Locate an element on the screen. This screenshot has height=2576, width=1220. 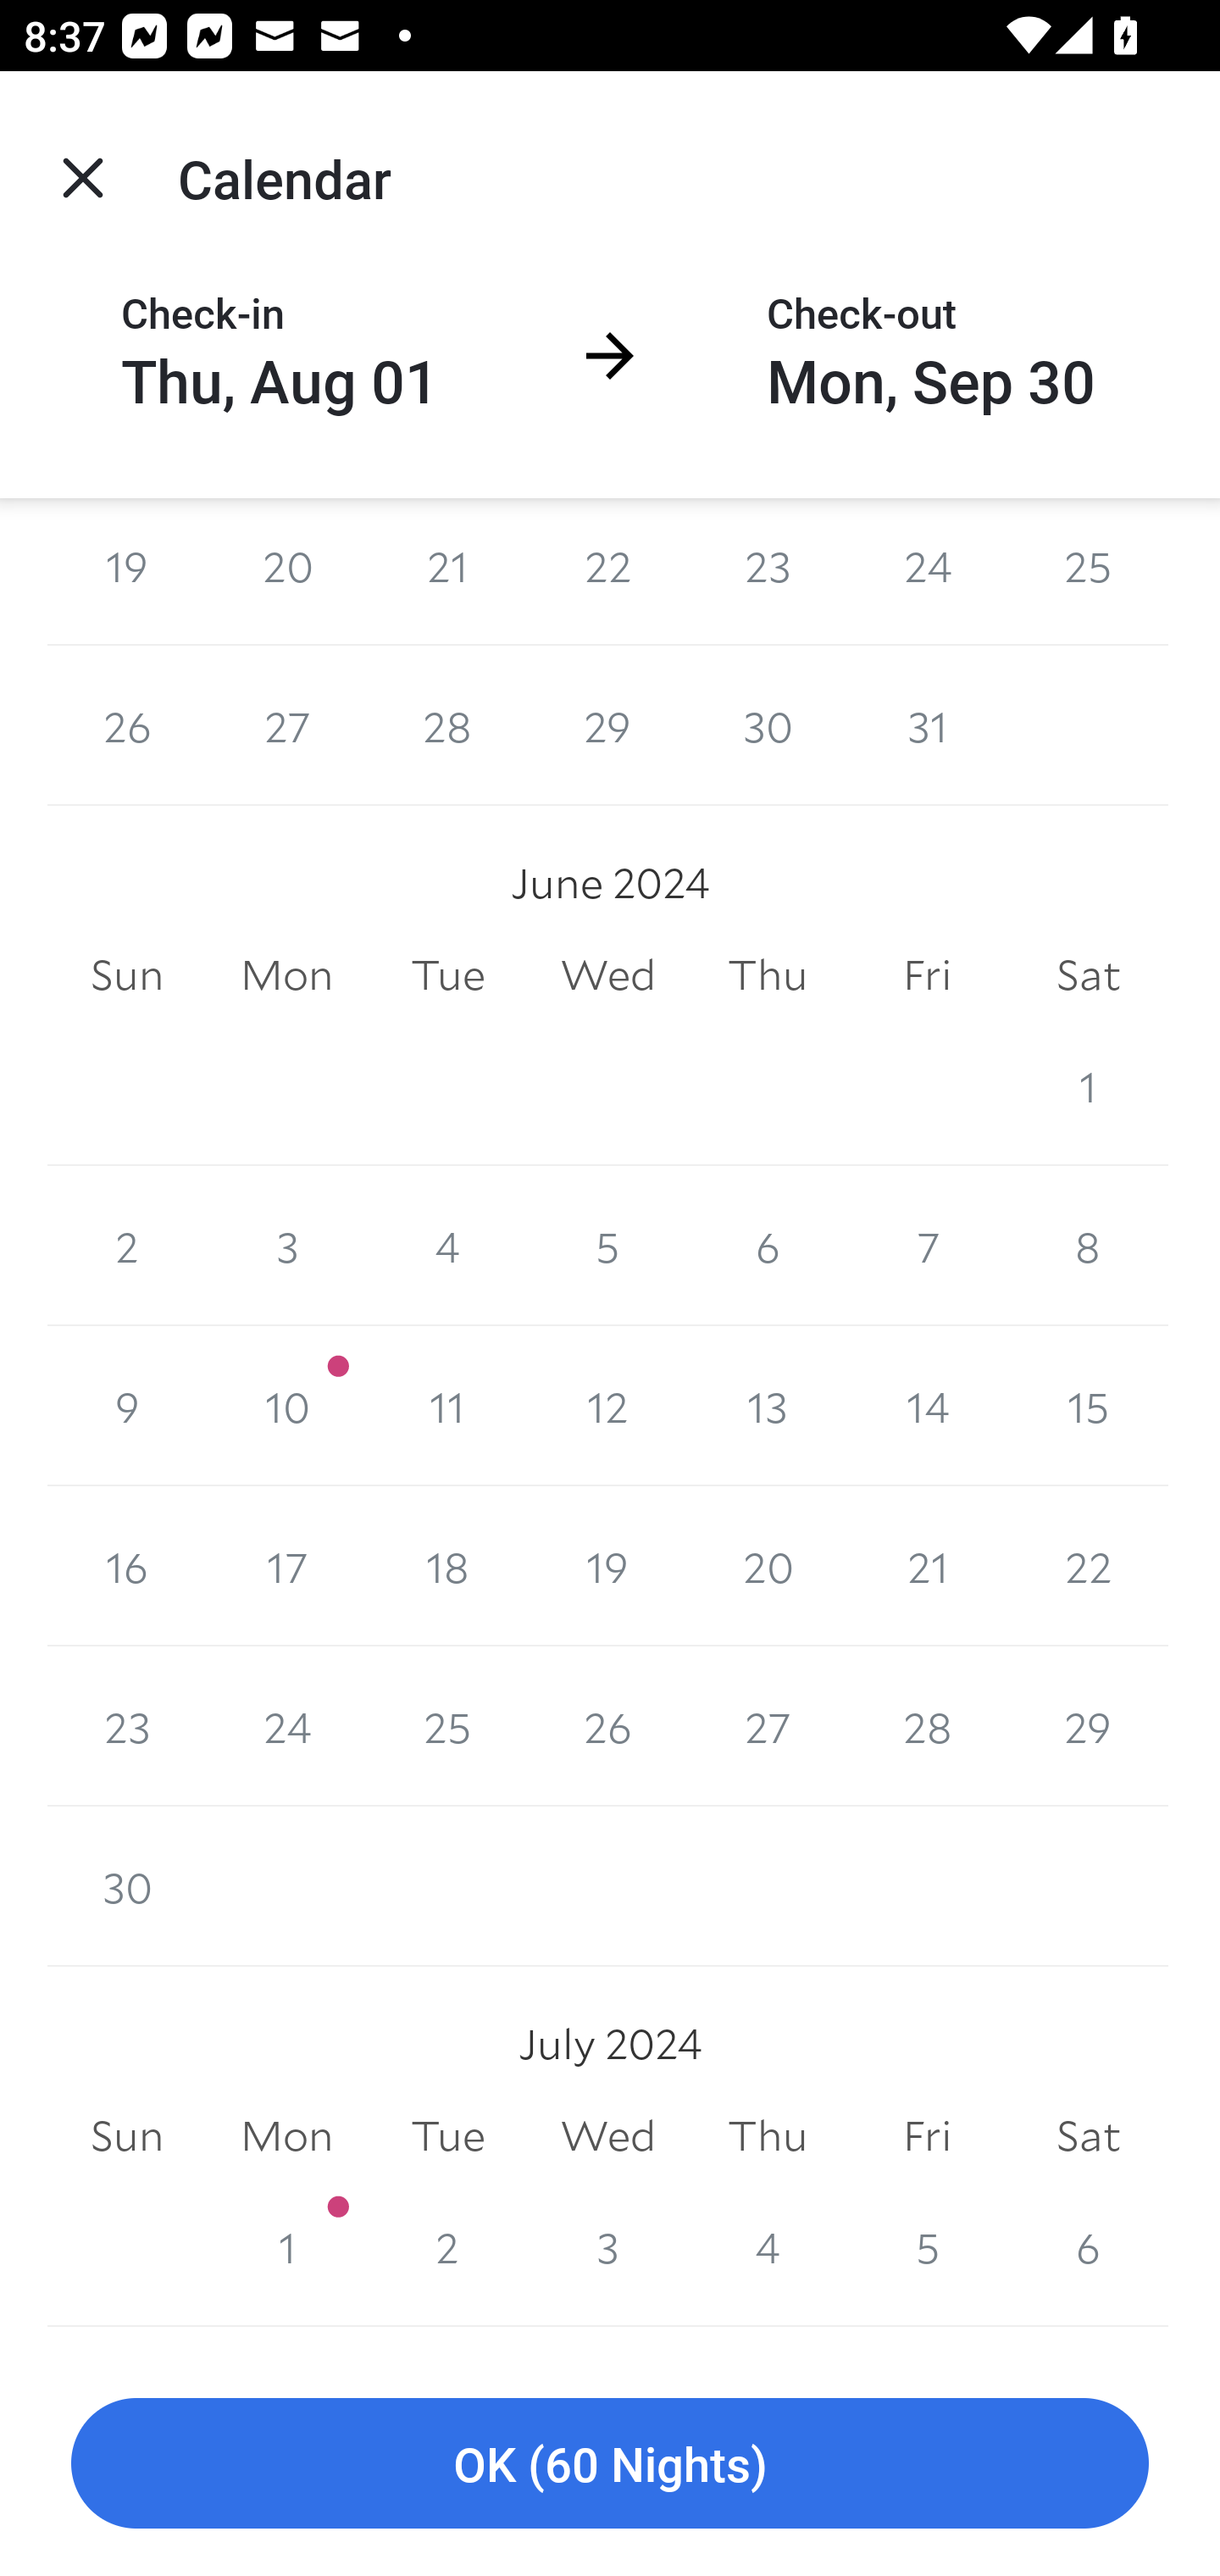
Sun is located at coordinates (127, 974).